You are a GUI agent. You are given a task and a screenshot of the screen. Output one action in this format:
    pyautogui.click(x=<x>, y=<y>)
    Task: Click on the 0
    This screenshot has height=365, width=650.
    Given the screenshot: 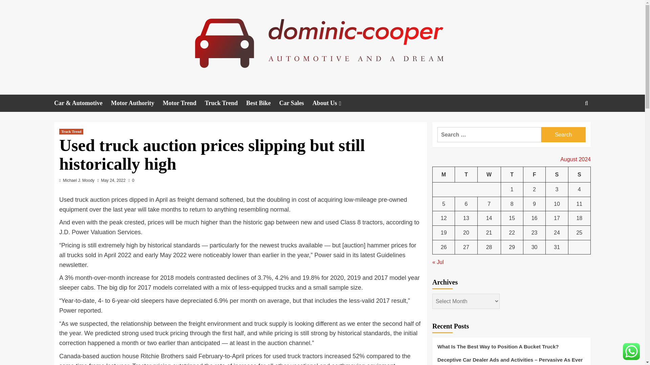 What is the action you would take?
    pyautogui.click(x=131, y=180)
    